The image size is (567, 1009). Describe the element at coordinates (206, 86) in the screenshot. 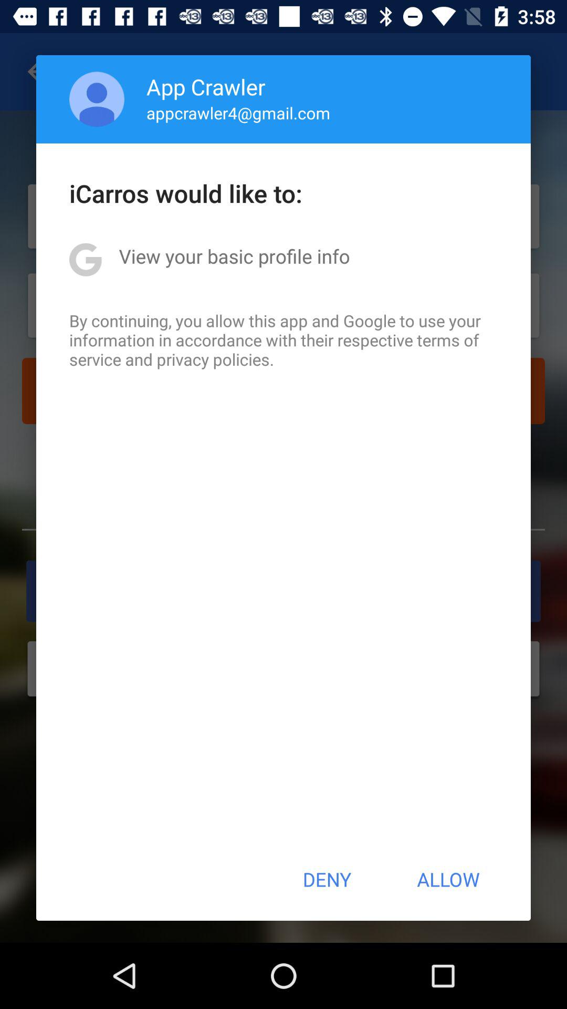

I see `scroll until app crawler icon` at that location.